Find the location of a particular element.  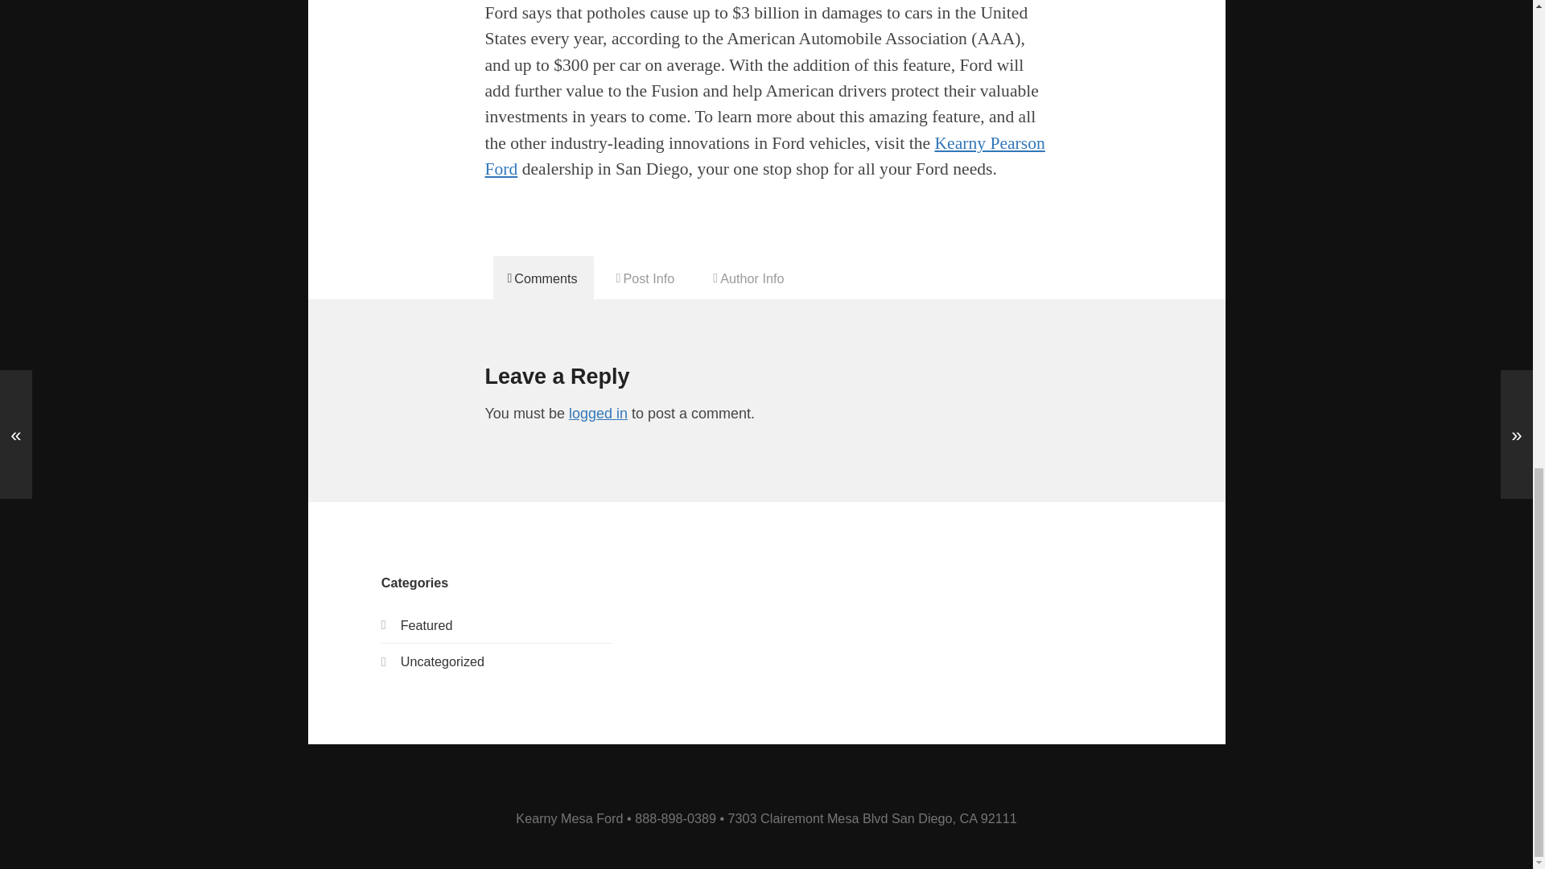

Comments is located at coordinates (542, 277).